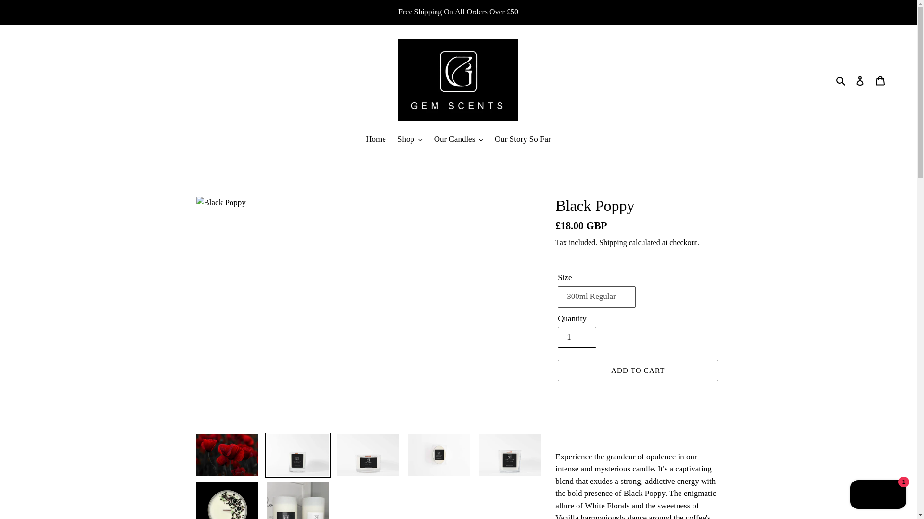  What do you see at coordinates (523, 139) in the screenshot?
I see `Our Story So Far` at bounding box center [523, 139].